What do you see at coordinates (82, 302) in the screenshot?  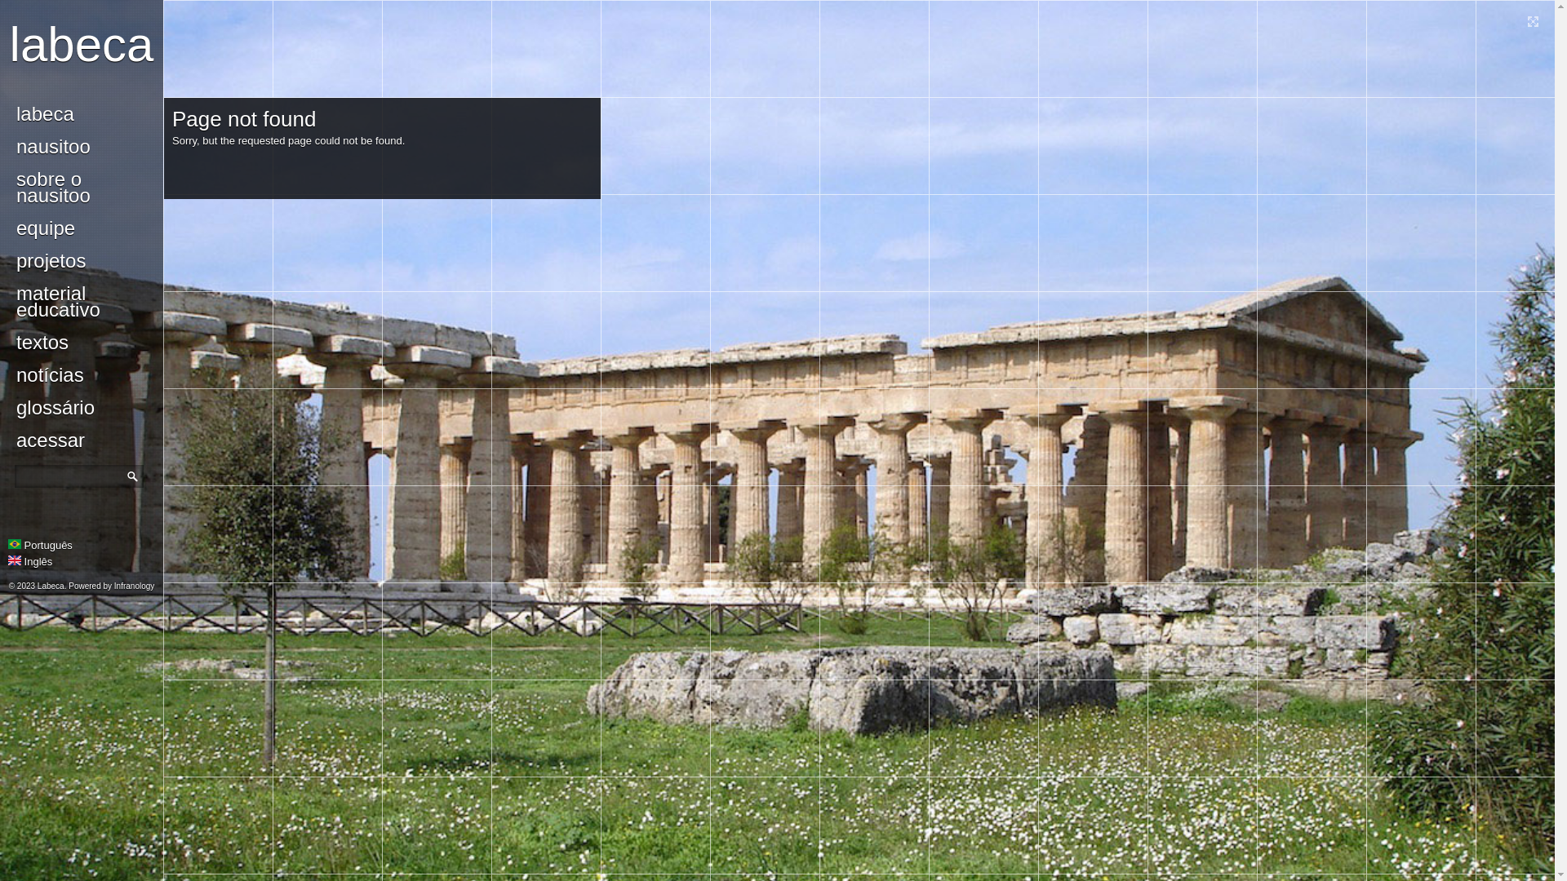 I see `material educativo` at bounding box center [82, 302].